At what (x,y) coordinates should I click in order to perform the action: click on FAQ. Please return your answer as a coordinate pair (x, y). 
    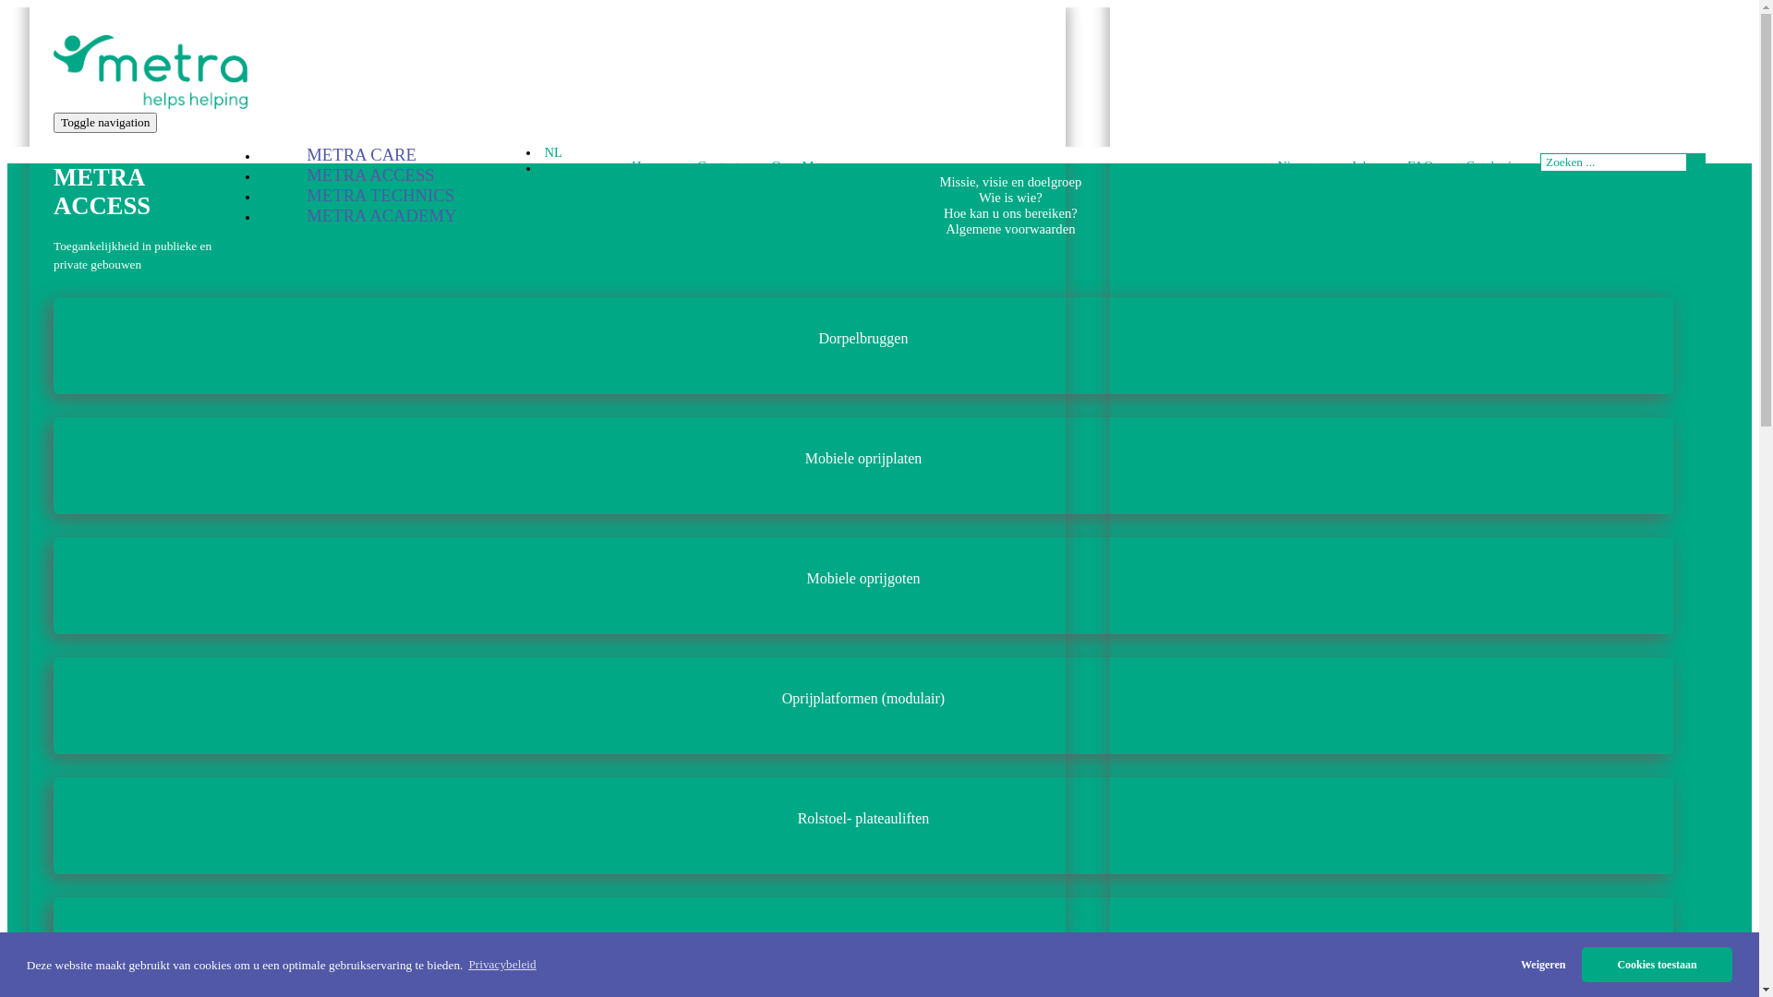
    Looking at the image, I should click on (1420, 166).